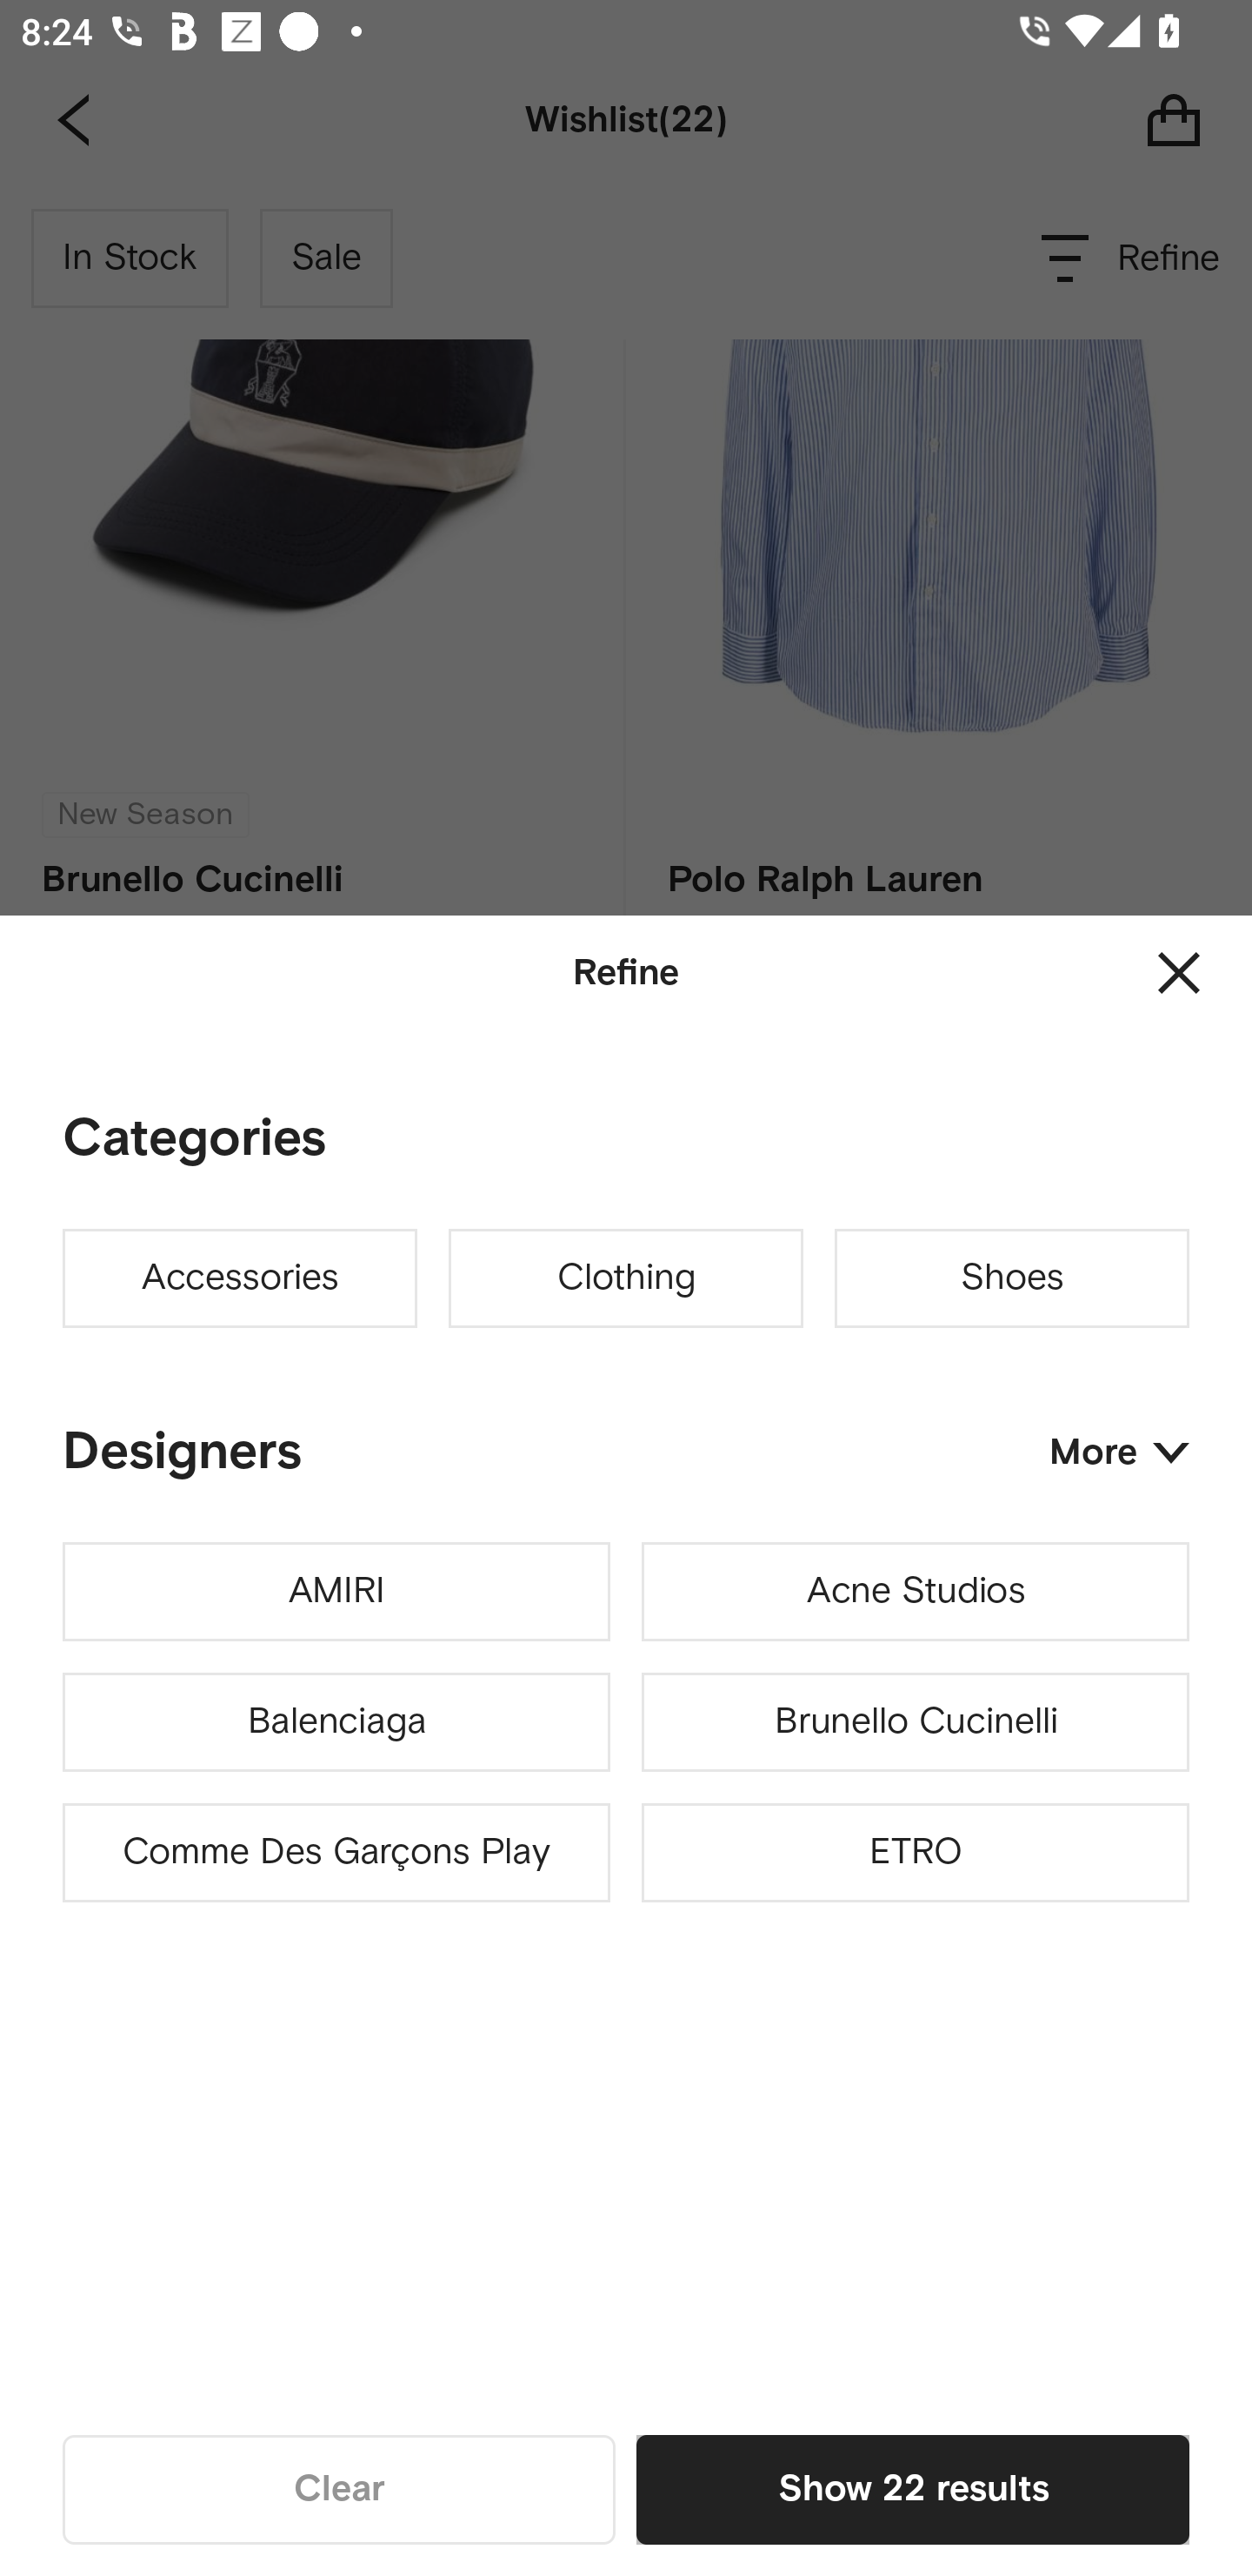 This screenshot has width=1252, height=2576. What do you see at coordinates (240, 1278) in the screenshot?
I see `Accessories` at bounding box center [240, 1278].